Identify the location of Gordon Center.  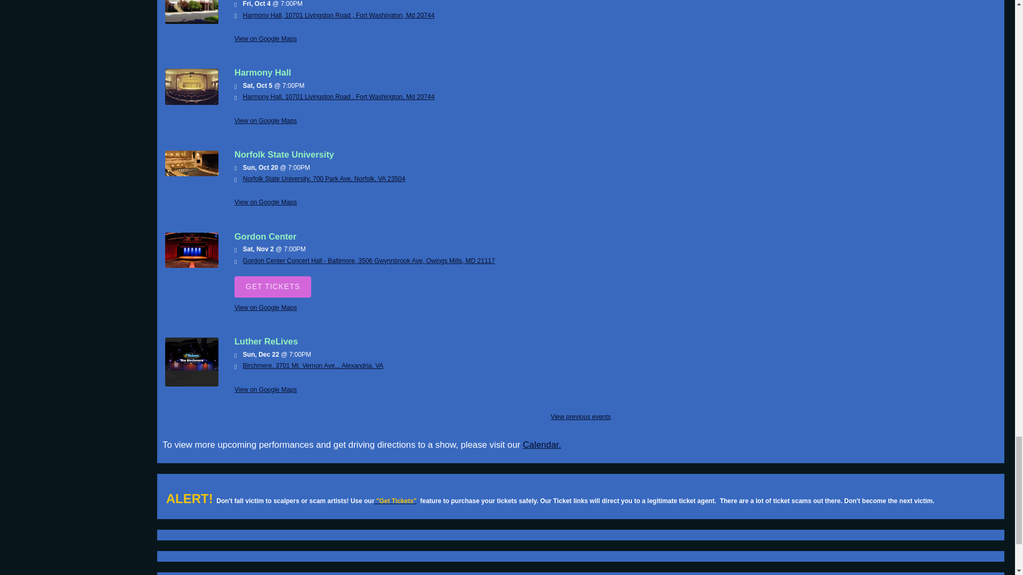
(192, 266).